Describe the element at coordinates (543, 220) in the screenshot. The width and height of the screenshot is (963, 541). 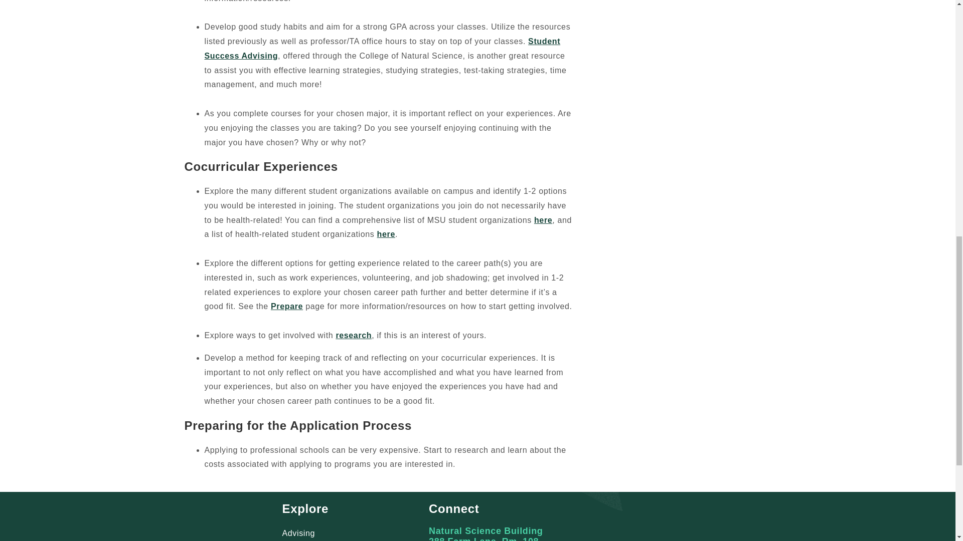
I see `here` at that location.